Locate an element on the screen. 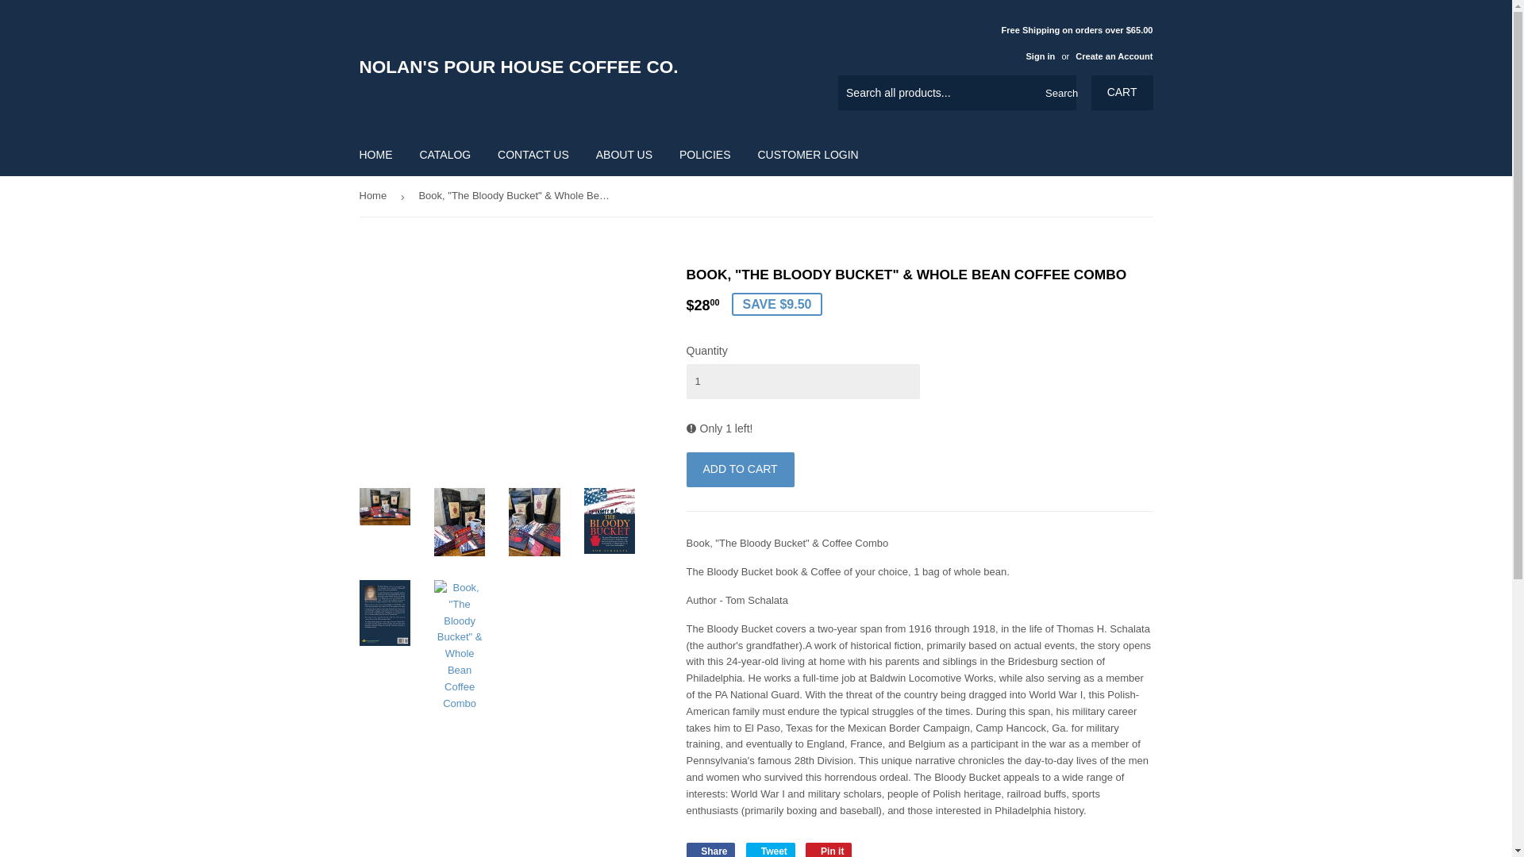 The width and height of the screenshot is (1524, 857). ADD TO CART is located at coordinates (740, 470).